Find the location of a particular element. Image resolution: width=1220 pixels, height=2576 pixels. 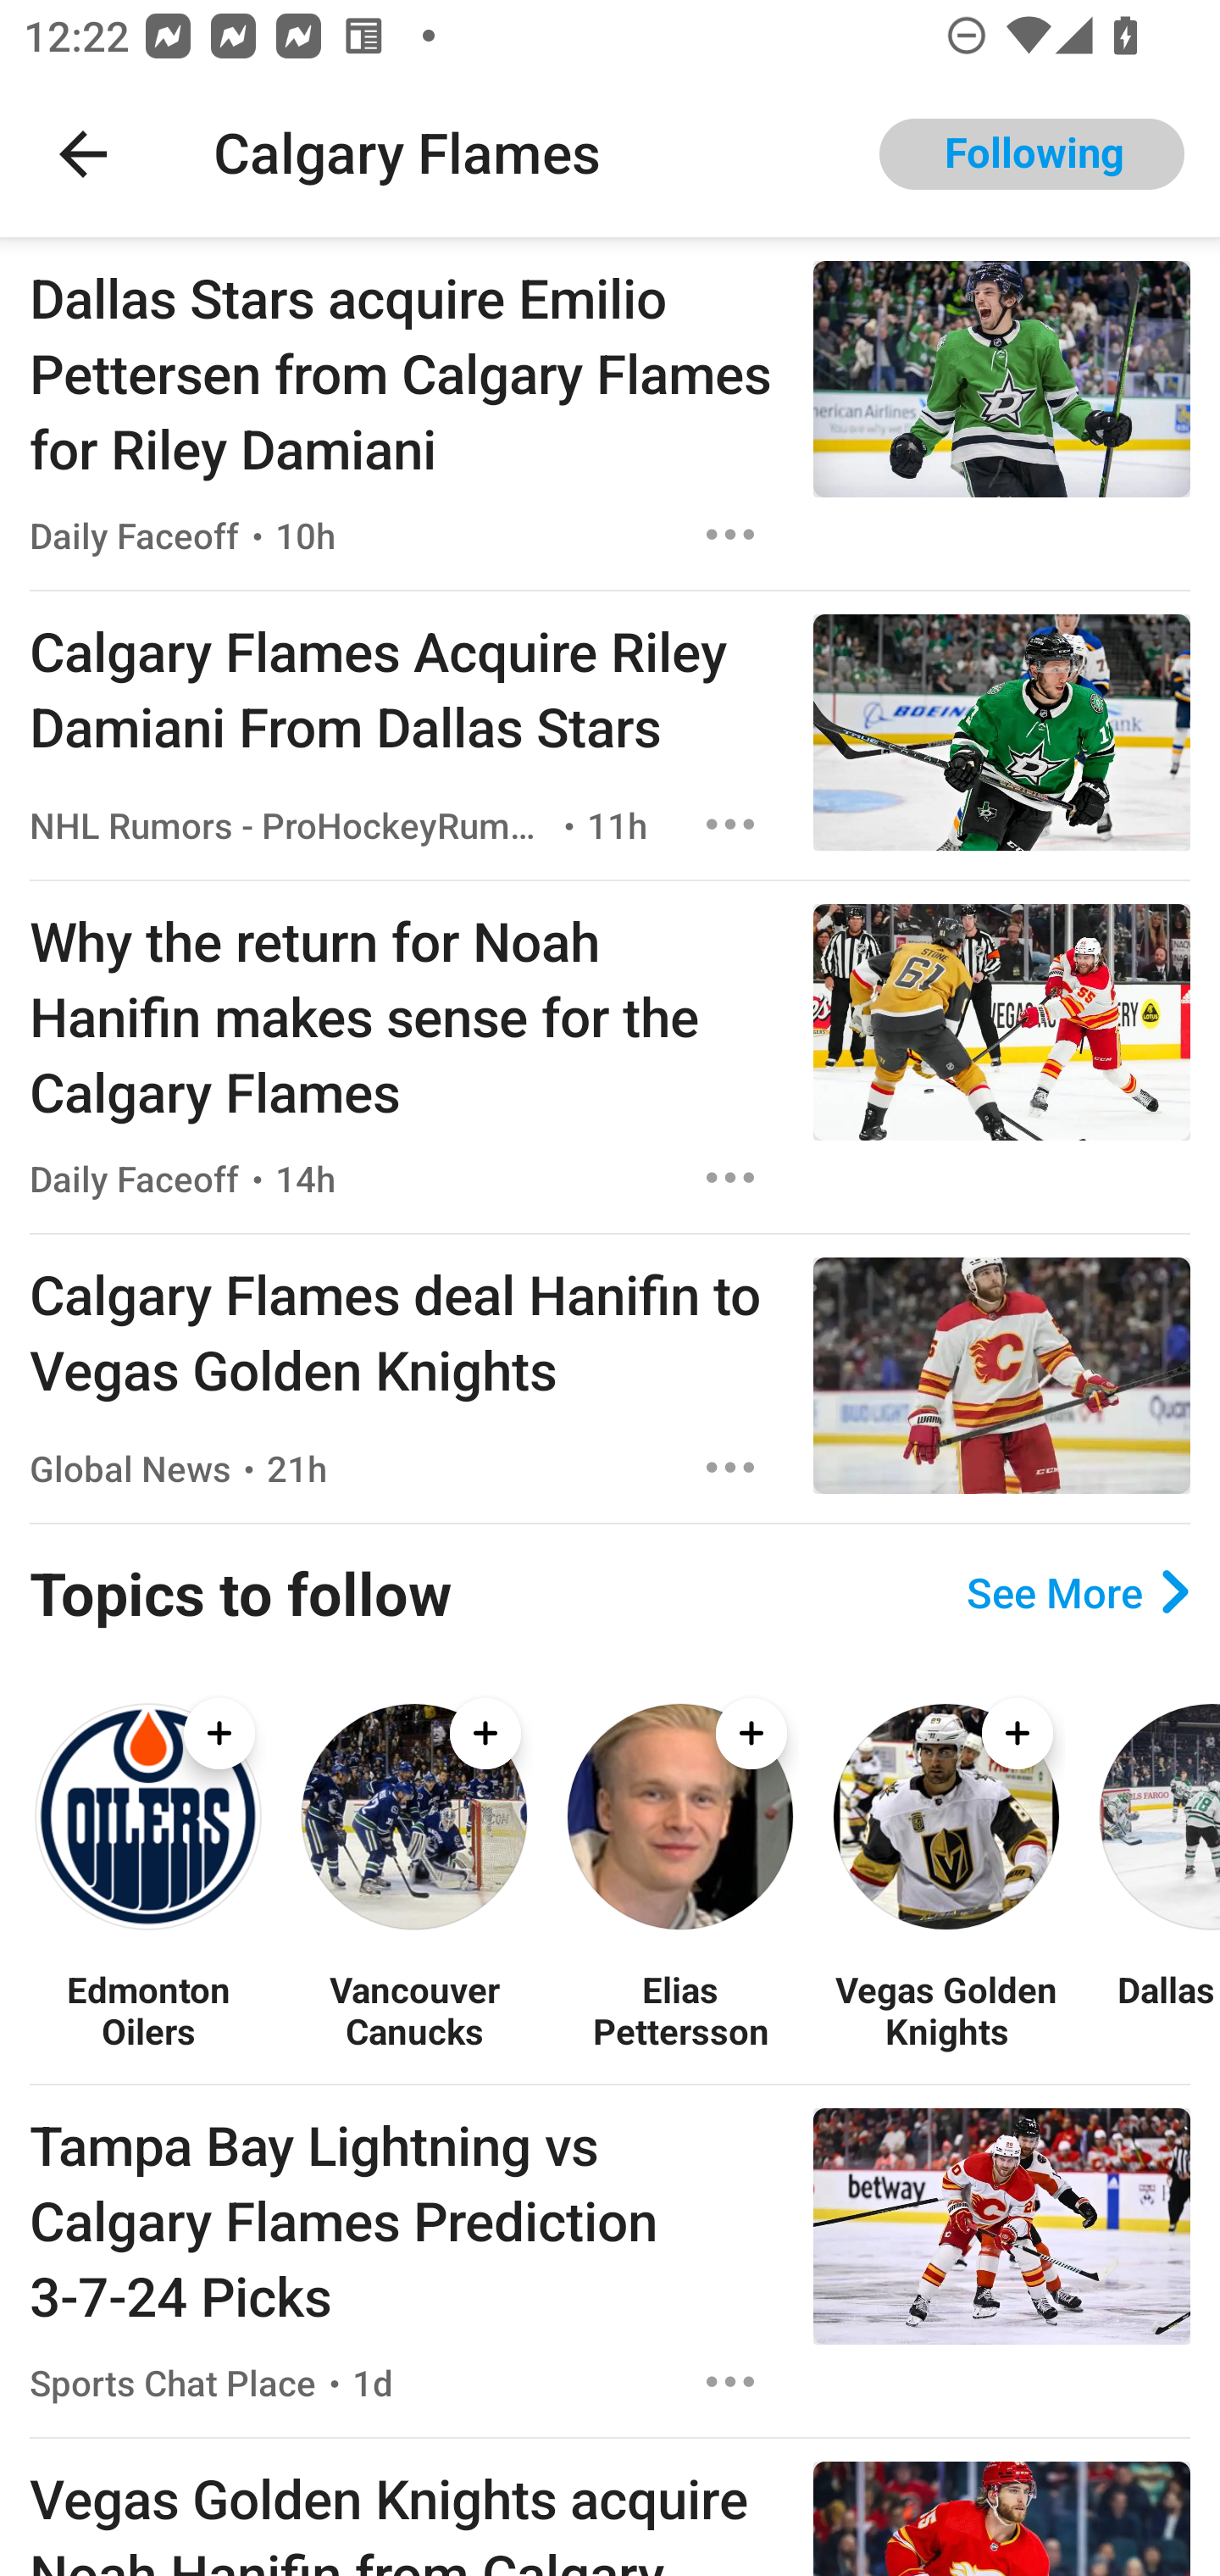

Navigate up is located at coordinates (83, 154).